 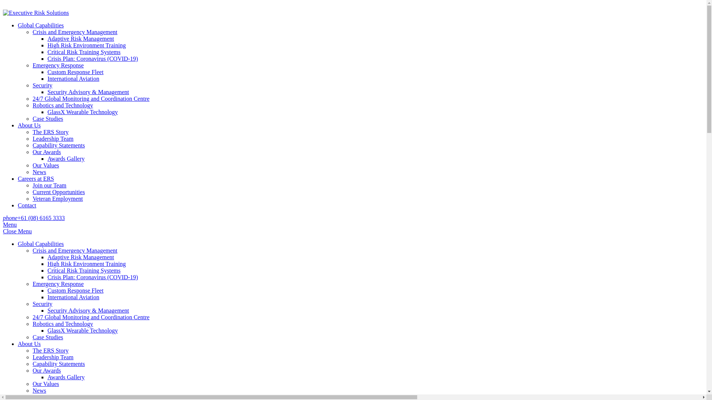 What do you see at coordinates (87, 45) in the screenshot?
I see `High Risk Environment Training` at bounding box center [87, 45].